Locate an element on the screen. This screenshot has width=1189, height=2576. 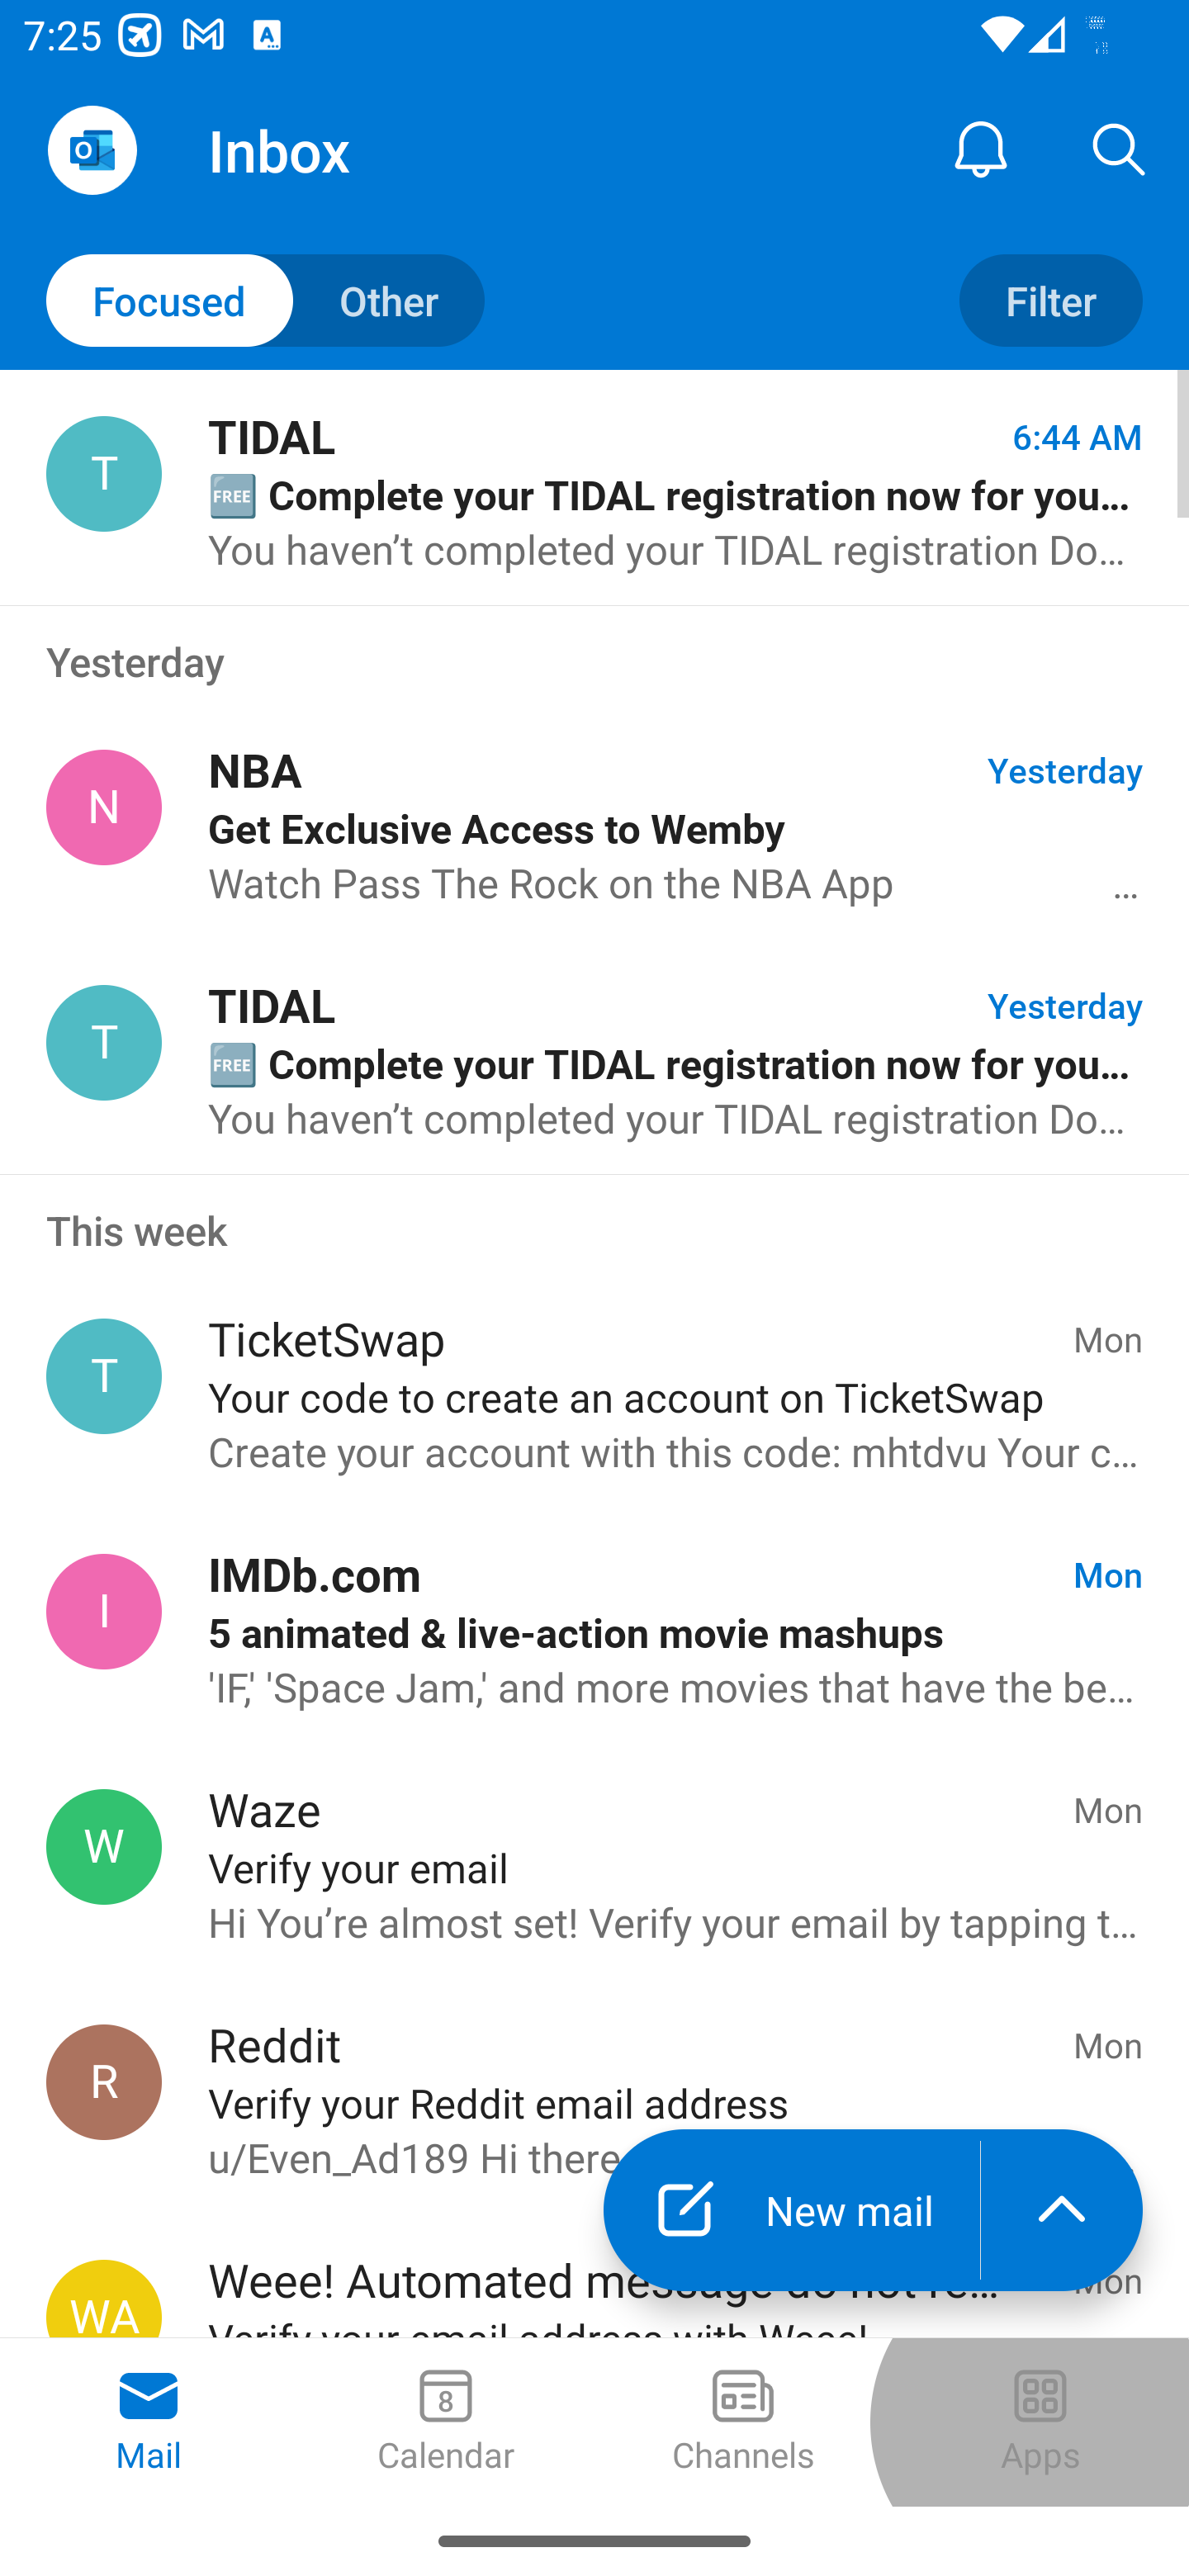
Channels is located at coordinates (743, 2422).